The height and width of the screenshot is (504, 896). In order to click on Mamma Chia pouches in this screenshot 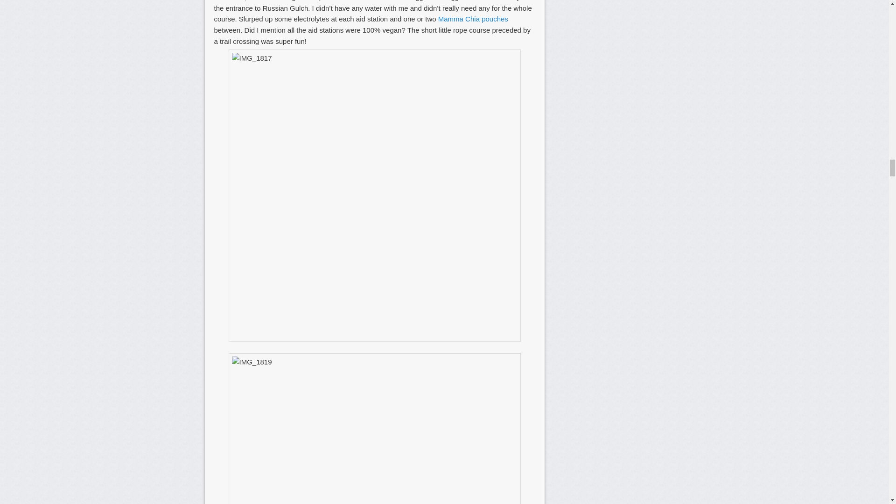, I will do `click(473, 19)`.